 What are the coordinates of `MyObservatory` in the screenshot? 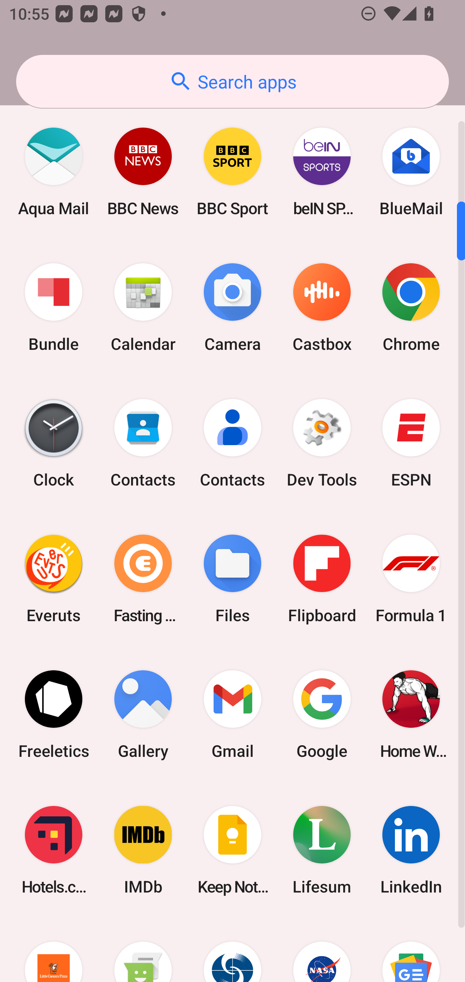 It's located at (232, 950).